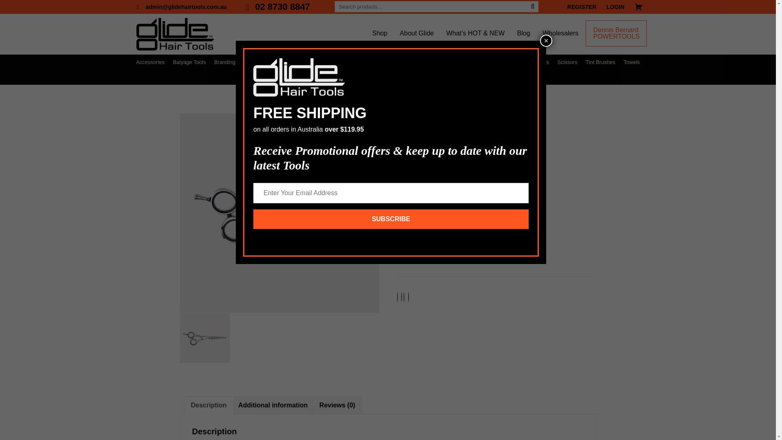  I want to click on Search, so click(533, 7).